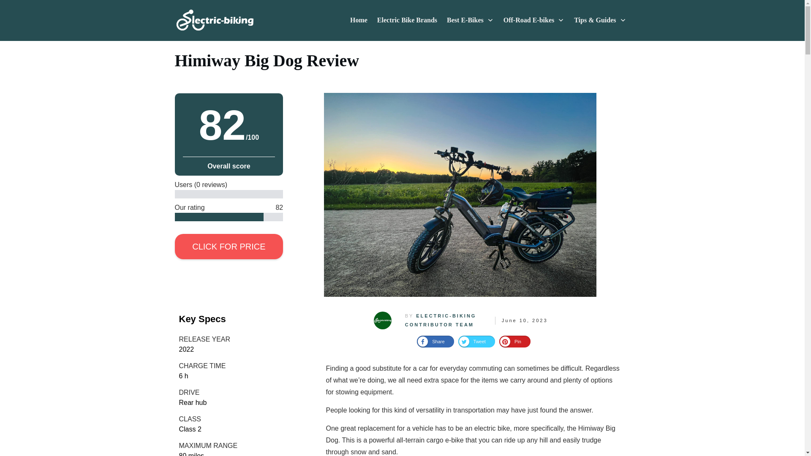  I want to click on Home, so click(359, 20).